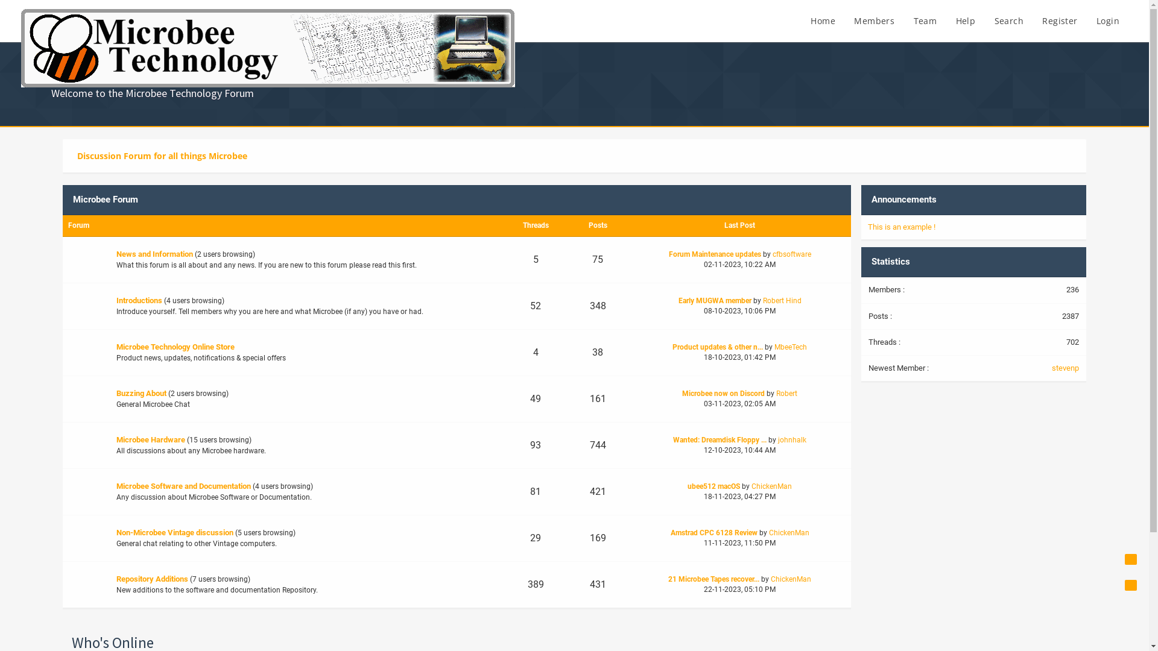  Describe the element at coordinates (139, 300) in the screenshot. I see `Introductions` at that location.